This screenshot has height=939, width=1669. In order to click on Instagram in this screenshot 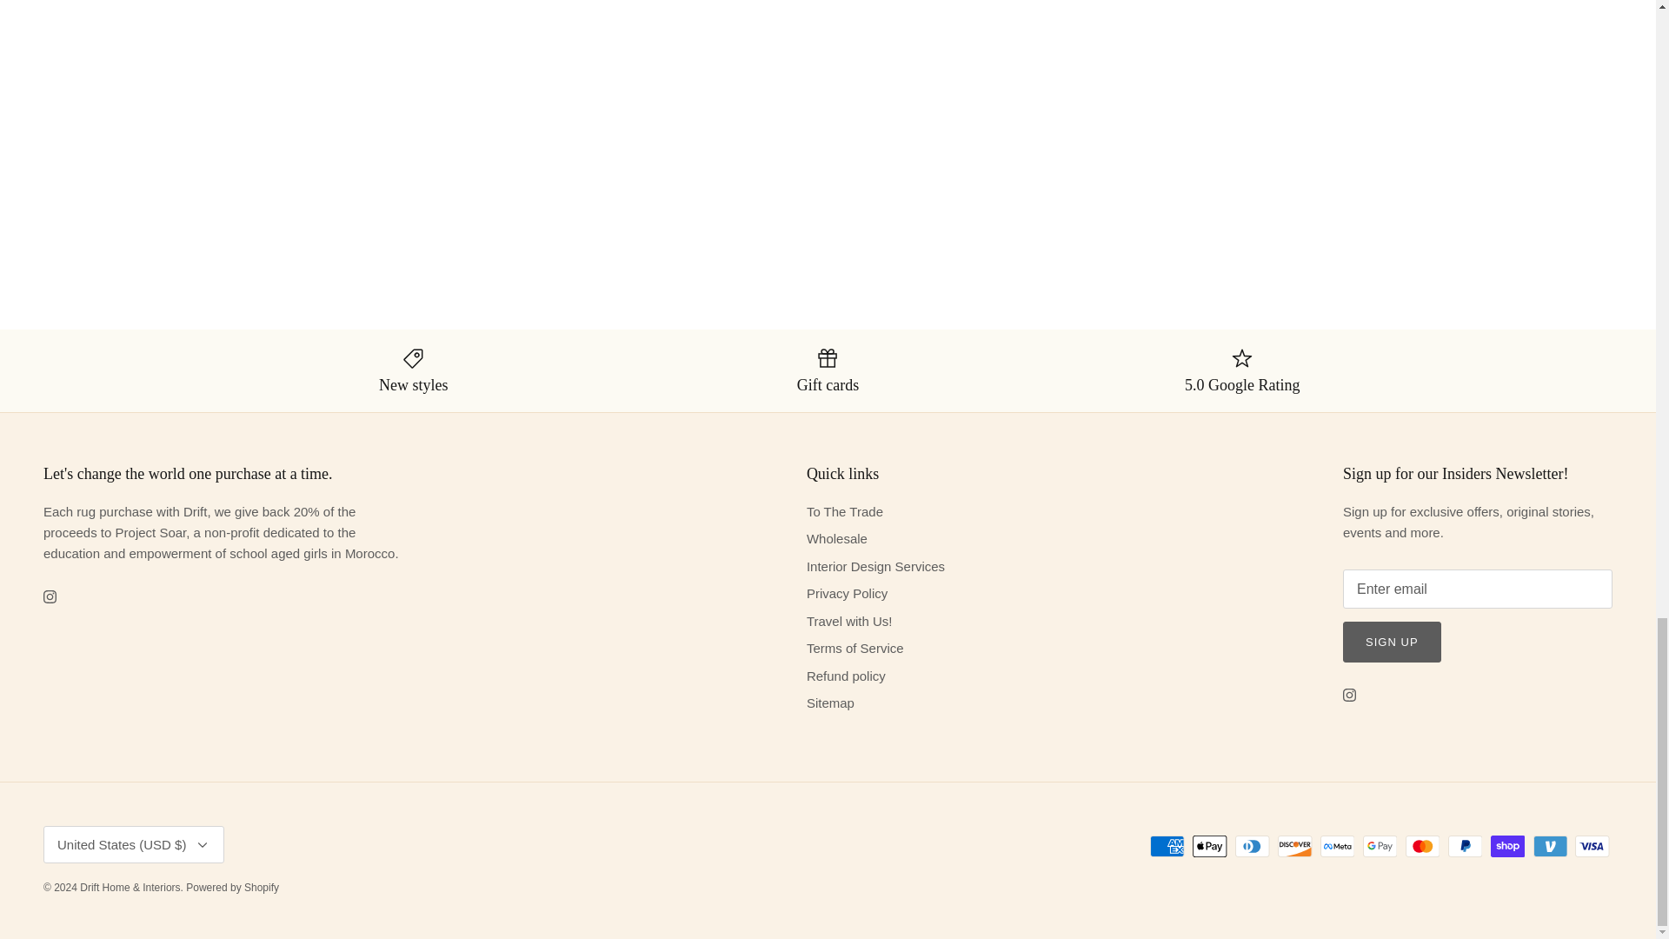, I will do `click(1349, 694)`.